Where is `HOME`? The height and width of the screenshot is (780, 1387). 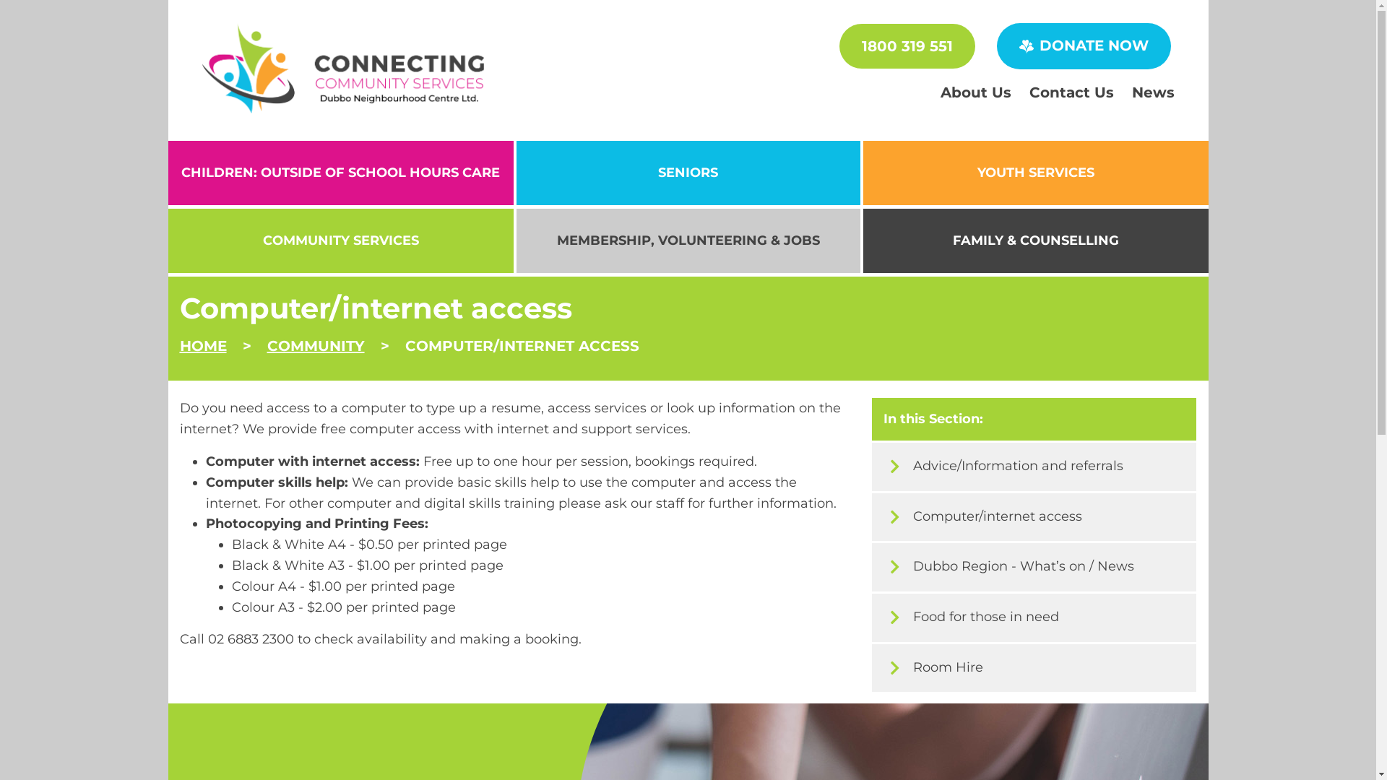
HOME is located at coordinates (202, 346).